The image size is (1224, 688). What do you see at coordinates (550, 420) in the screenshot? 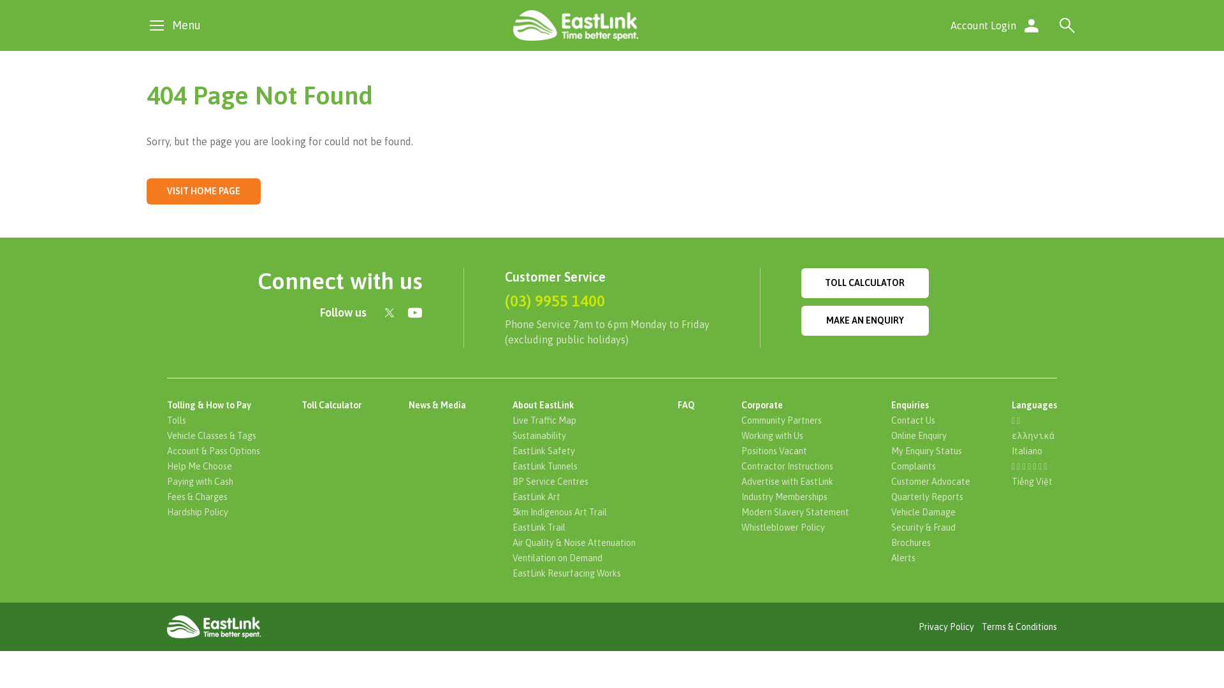
I see `Live Traffic Map` at bounding box center [550, 420].